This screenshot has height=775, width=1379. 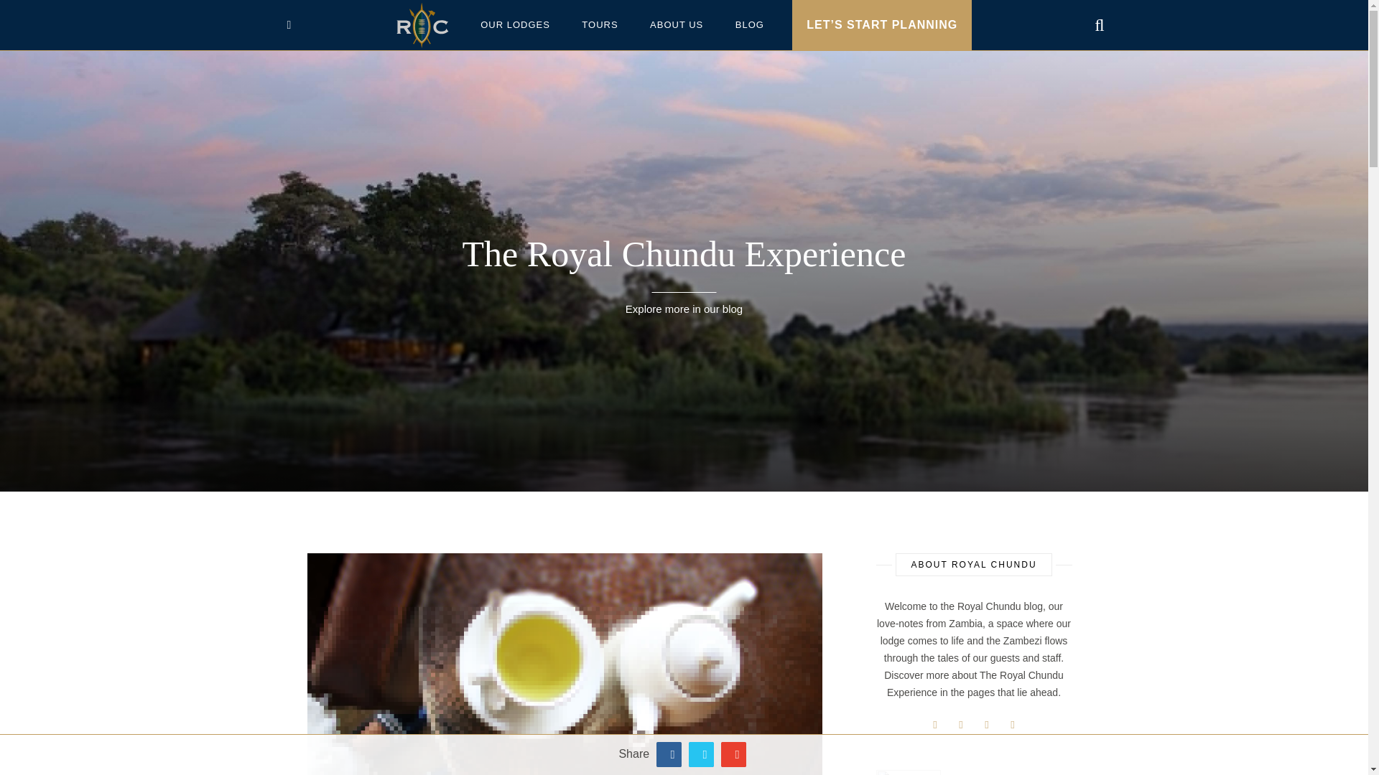 I want to click on TOURS, so click(x=599, y=25).